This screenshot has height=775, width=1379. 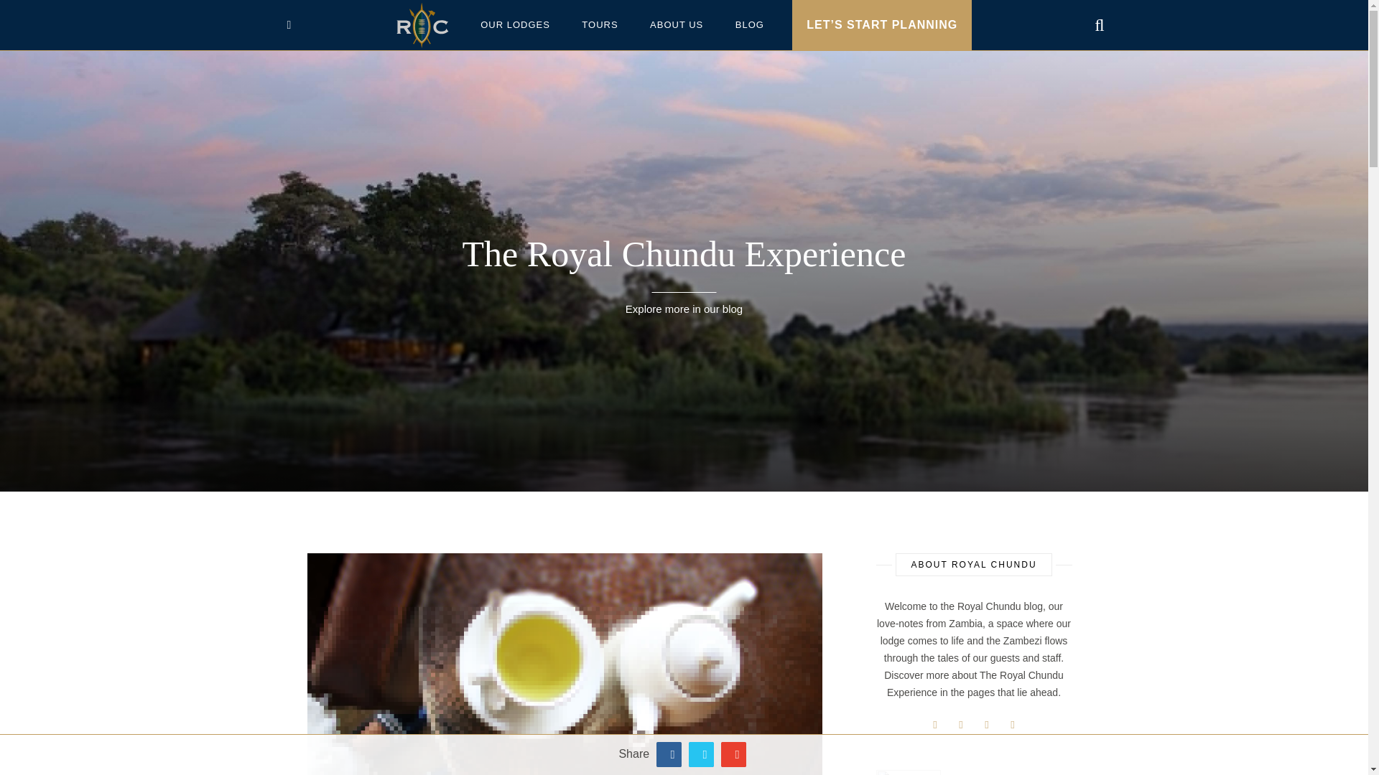 I want to click on TOURS, so click(x=599, y=25).